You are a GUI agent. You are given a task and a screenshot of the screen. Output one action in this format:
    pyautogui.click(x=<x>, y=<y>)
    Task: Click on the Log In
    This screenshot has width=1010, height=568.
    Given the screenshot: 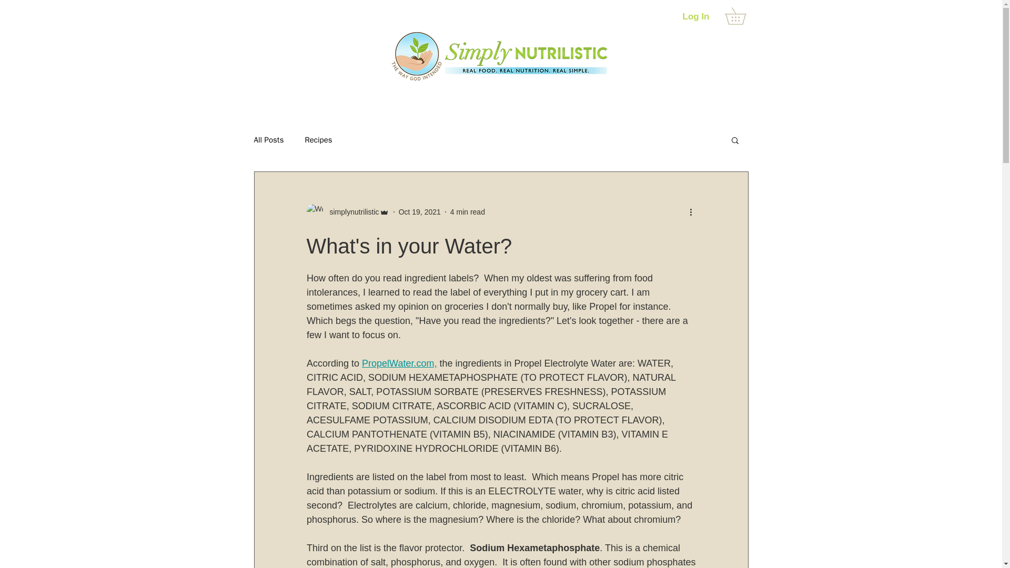 What is the action you would take?
    pyautogui.click(x=696, y=17)
    